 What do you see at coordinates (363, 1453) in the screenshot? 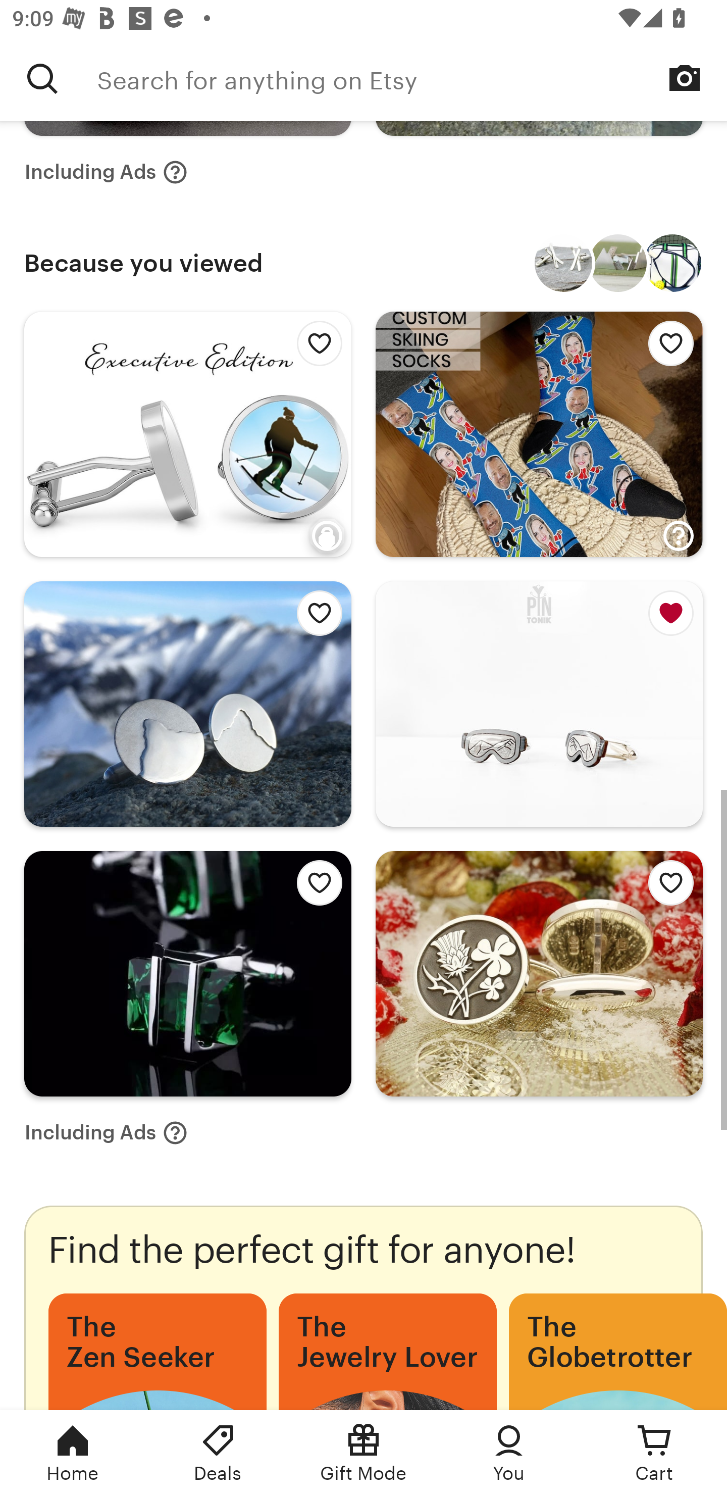
I see `Gift Mode` at bounding box center [363, 1453].